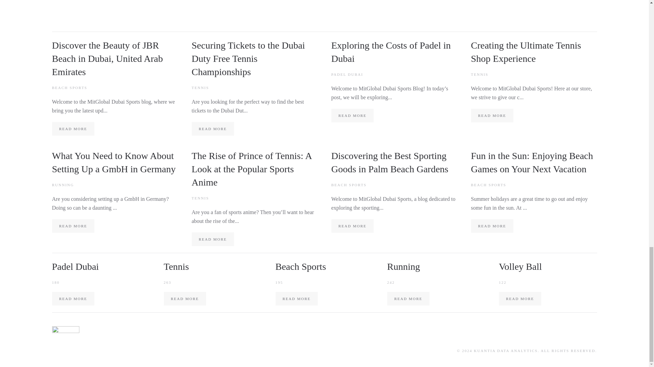 The width and height of the screenshot is (654, 367). What do you see at coordinates (488, 185) in the screenshot?
I see `BEACH SPORTS` at bounding box center [488, 185].